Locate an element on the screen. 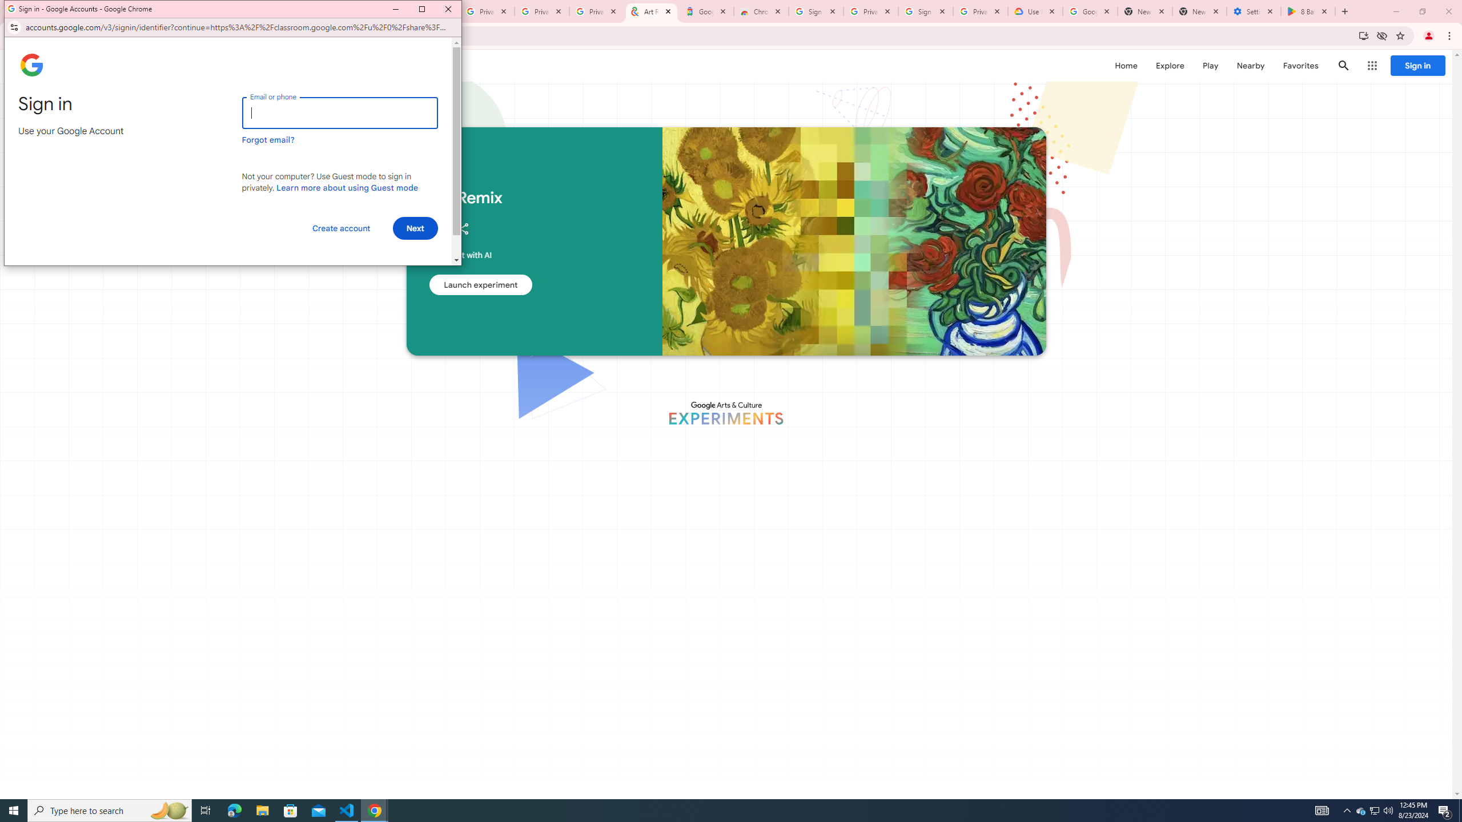 The height and width of the screenshot is (822, 1462). Learn more about using Guest mode is located at coordinates (347, 187).